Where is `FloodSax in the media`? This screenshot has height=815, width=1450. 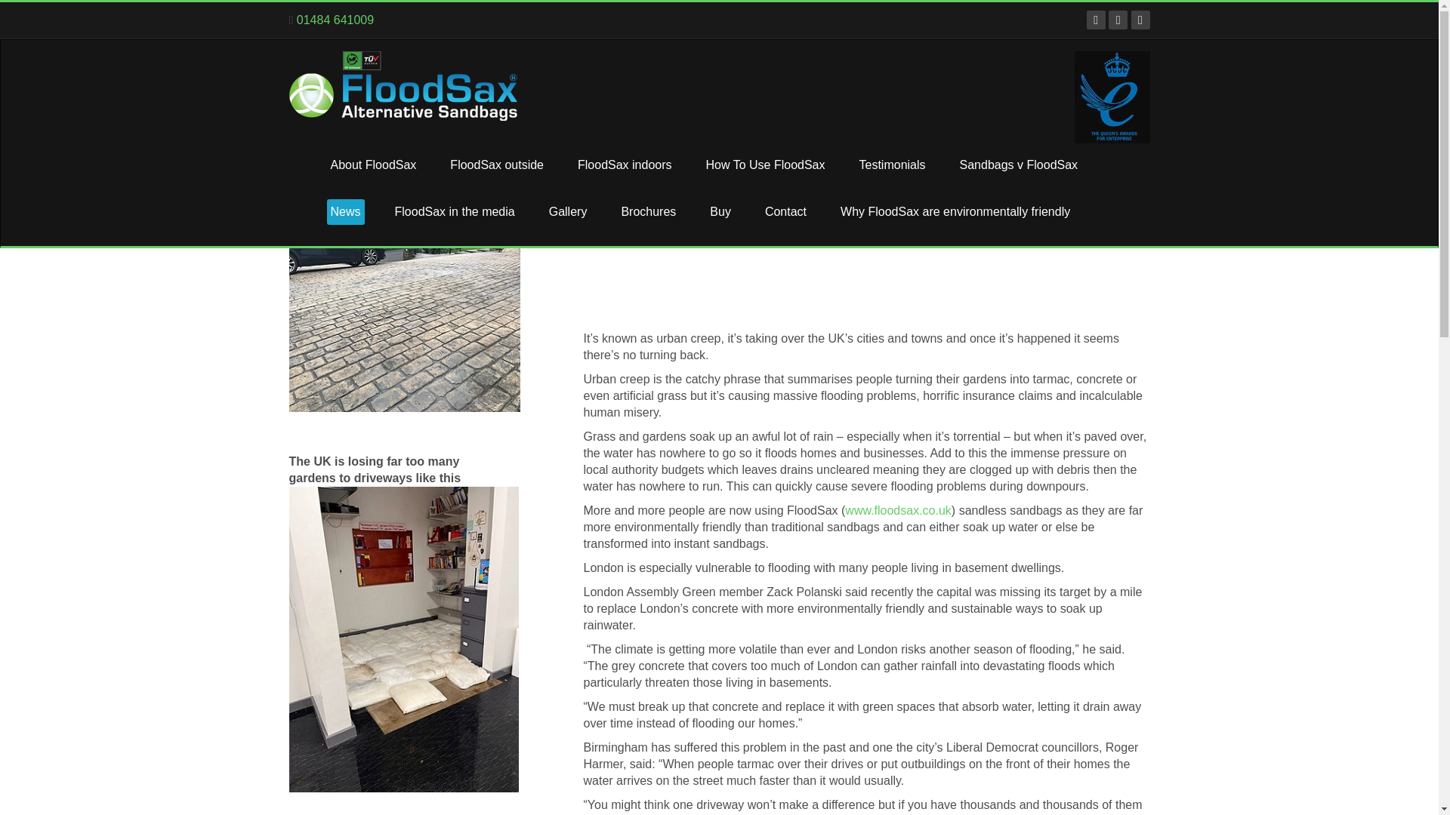 FloodSax in the media is located at coordinates (455, 211).